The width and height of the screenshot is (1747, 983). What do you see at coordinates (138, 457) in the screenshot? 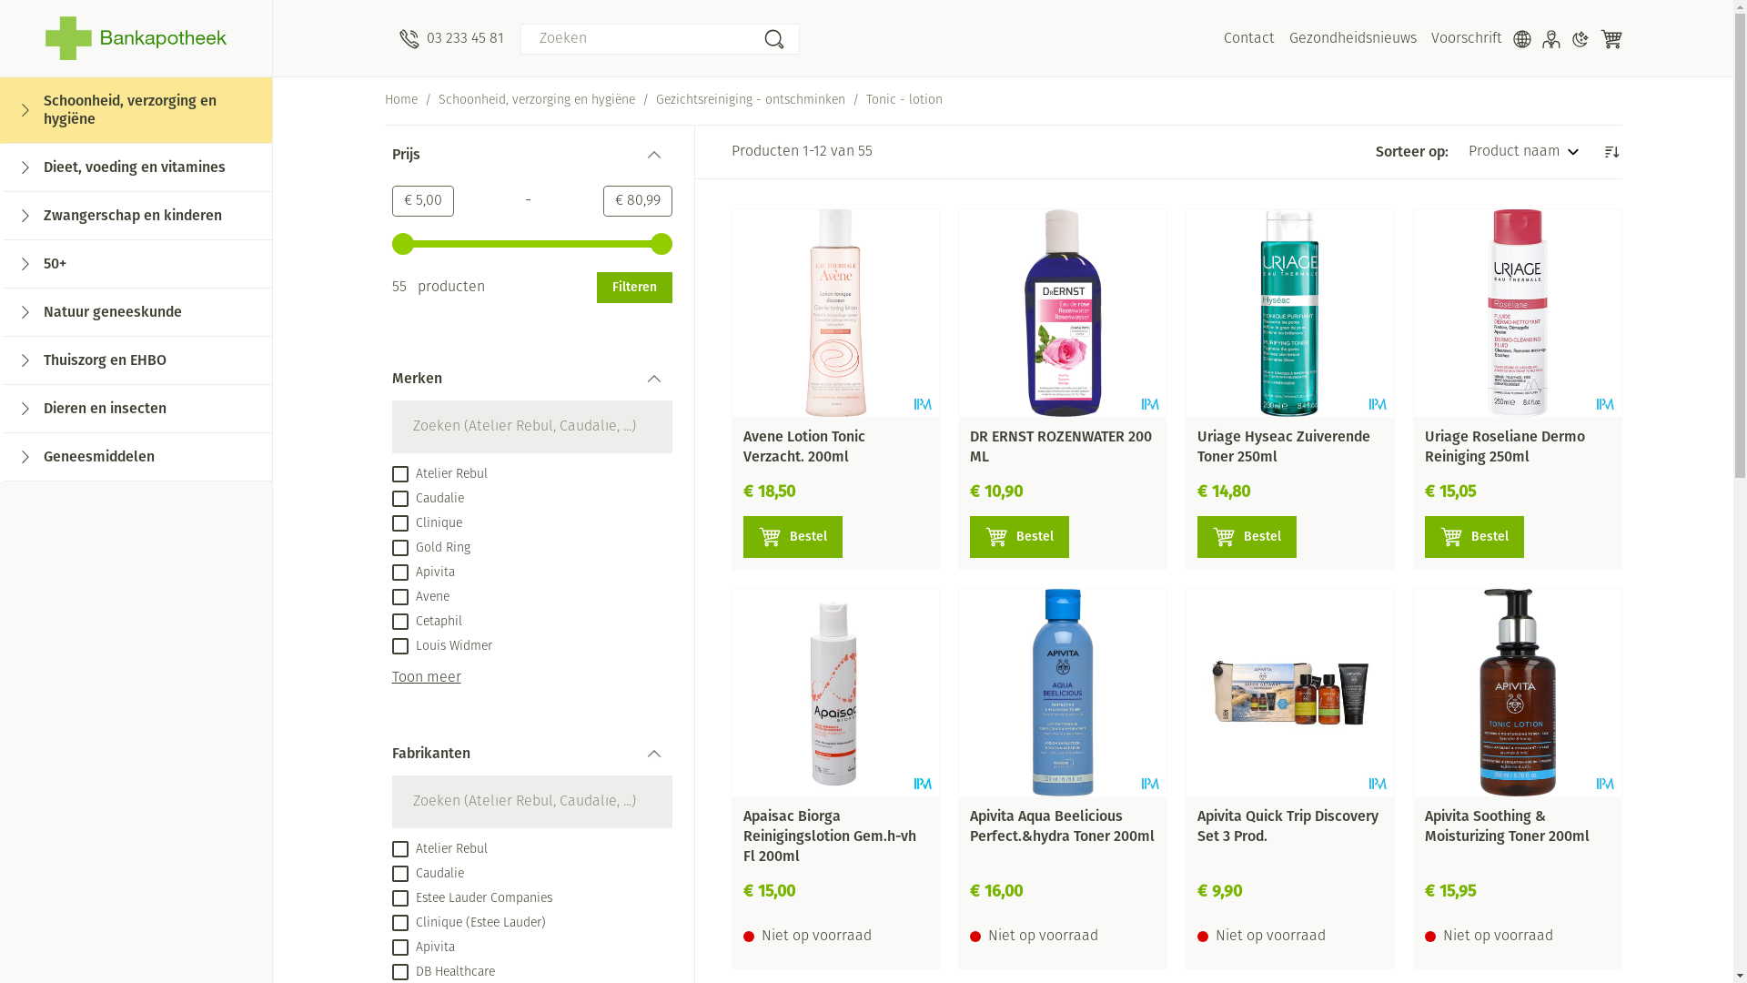
I see `Geneesmiddelen` at bounding box center [138, 457].